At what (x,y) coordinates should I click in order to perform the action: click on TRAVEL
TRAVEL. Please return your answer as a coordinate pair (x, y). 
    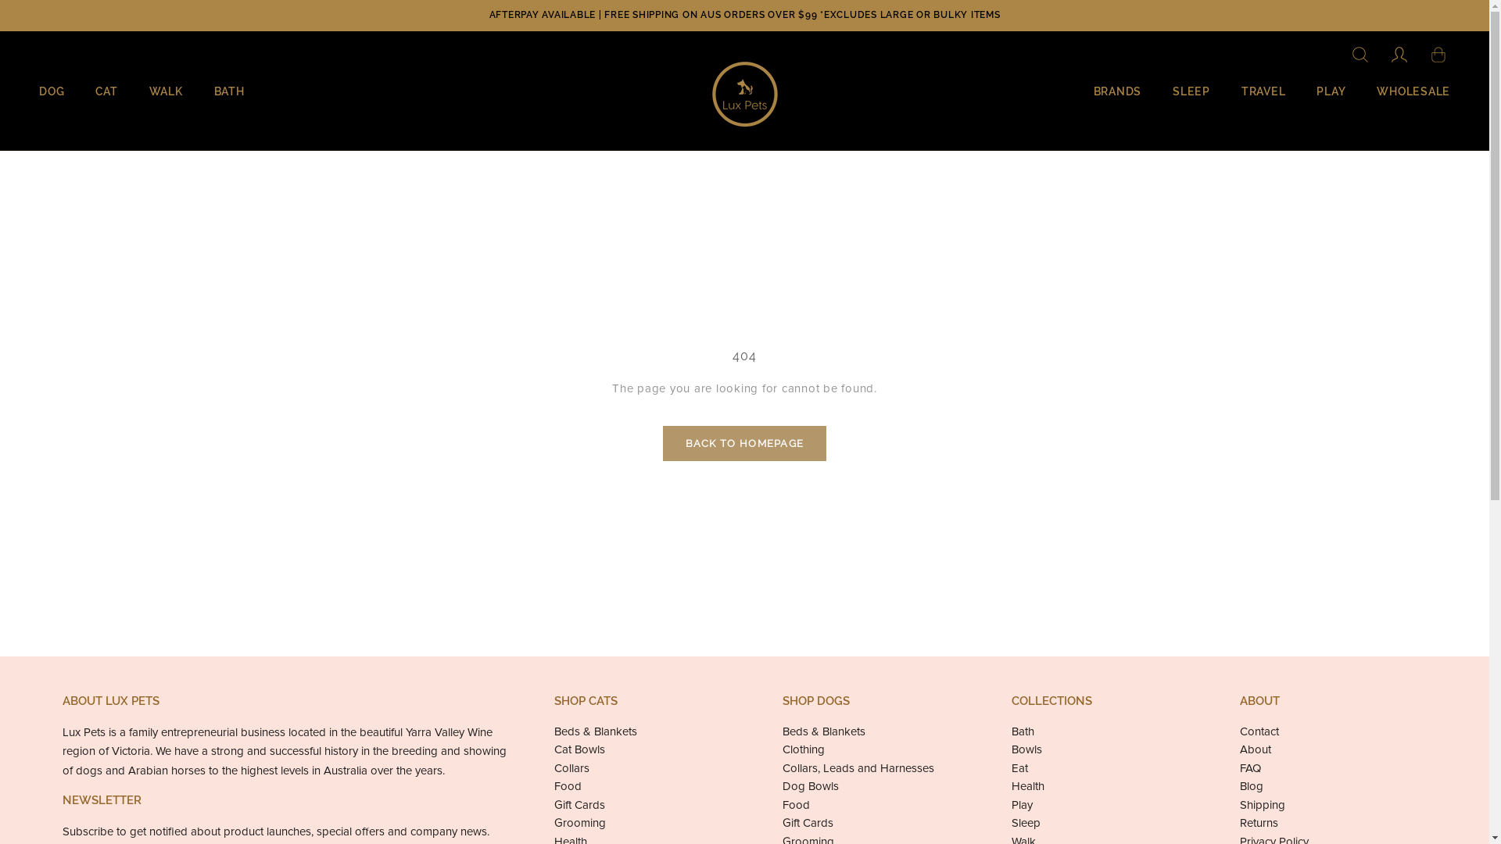
    Looking at the image, I should click on (1263, 94).